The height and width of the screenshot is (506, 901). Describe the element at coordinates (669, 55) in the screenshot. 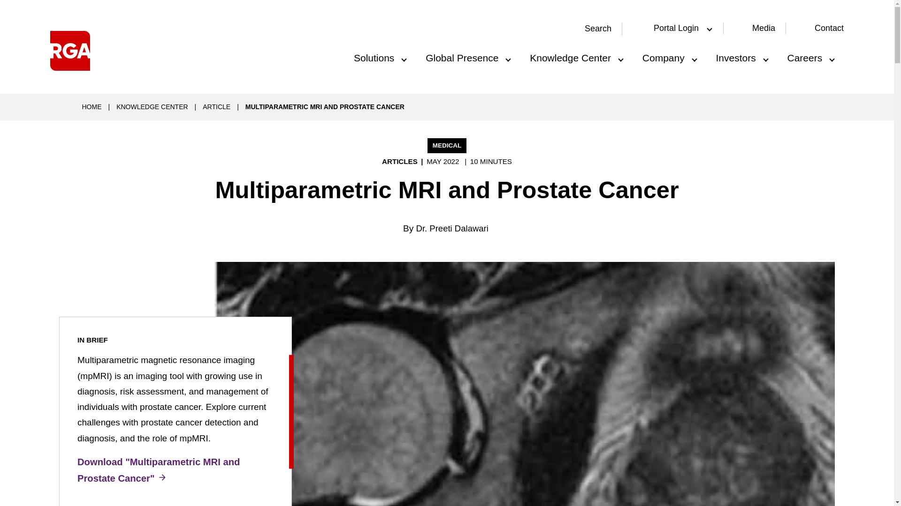

I see `Company` at that location.